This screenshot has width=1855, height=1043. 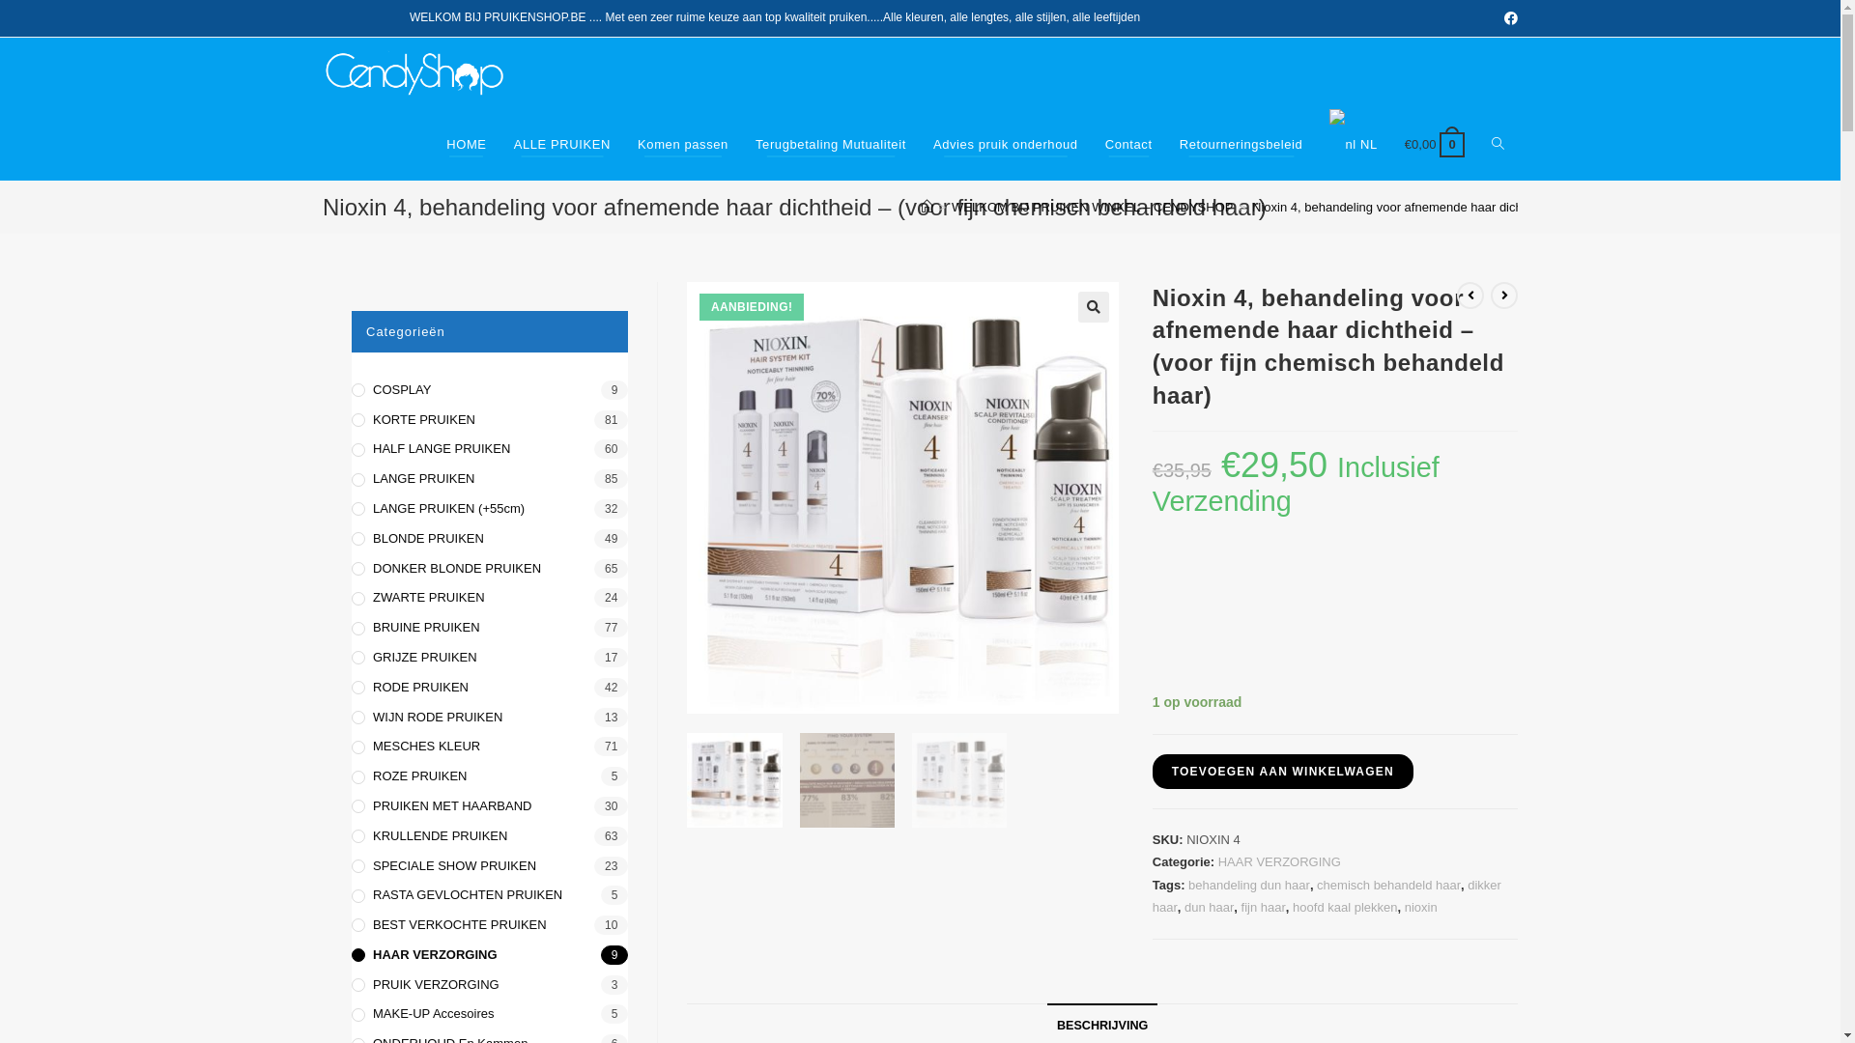 What do you see at coordinates (1279, 861) in the screenshot?
I see `HAAR VERZORGING` at bounding box center [1279, 861].